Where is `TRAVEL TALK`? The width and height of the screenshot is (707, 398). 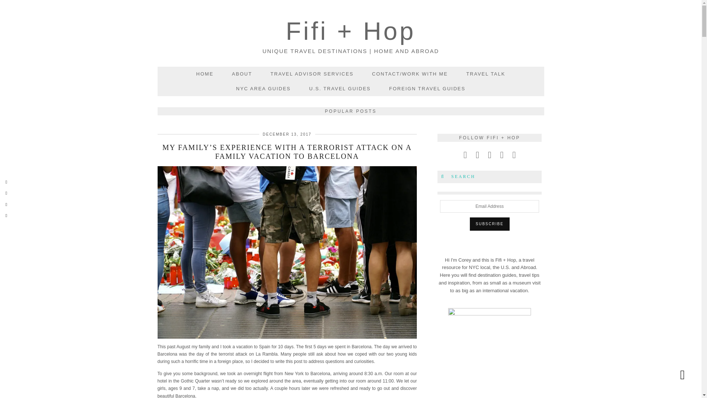
TRAVEL TALK is located at coordinates (485, 74).